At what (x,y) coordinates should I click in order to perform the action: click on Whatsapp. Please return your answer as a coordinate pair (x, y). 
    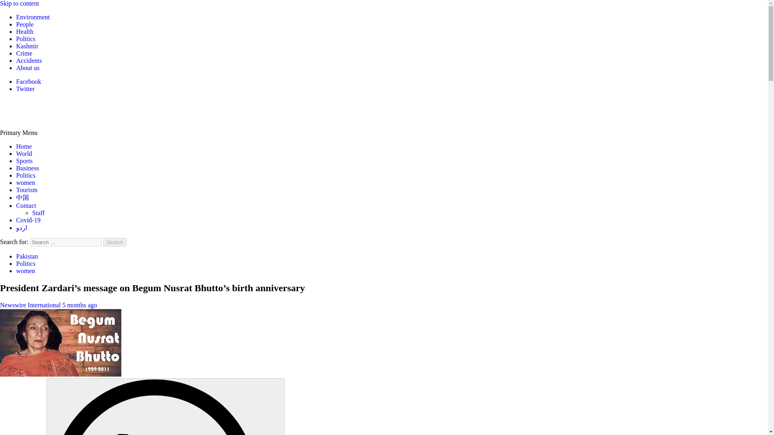
    Looking at the image, I should click on (165, 406).